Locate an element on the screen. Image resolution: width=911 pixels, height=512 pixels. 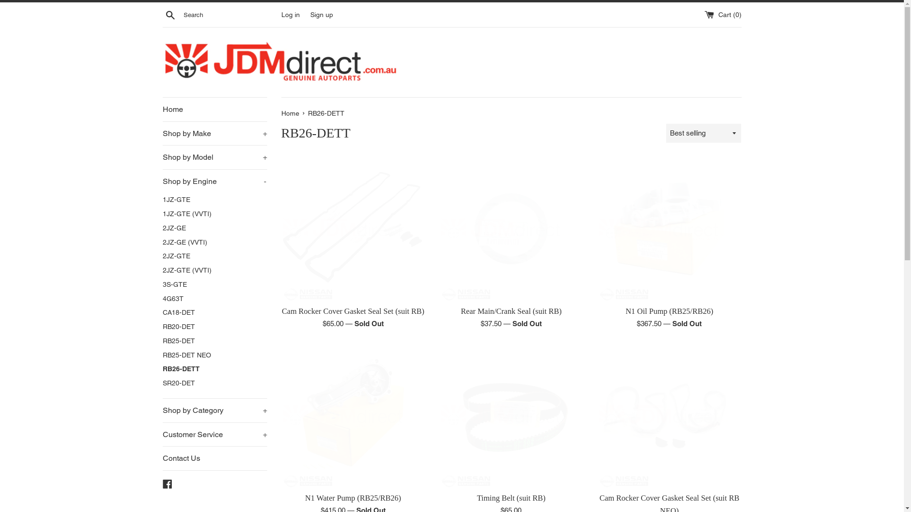
2JZ-GE (VVTI) is located at coordinates (214, 243).